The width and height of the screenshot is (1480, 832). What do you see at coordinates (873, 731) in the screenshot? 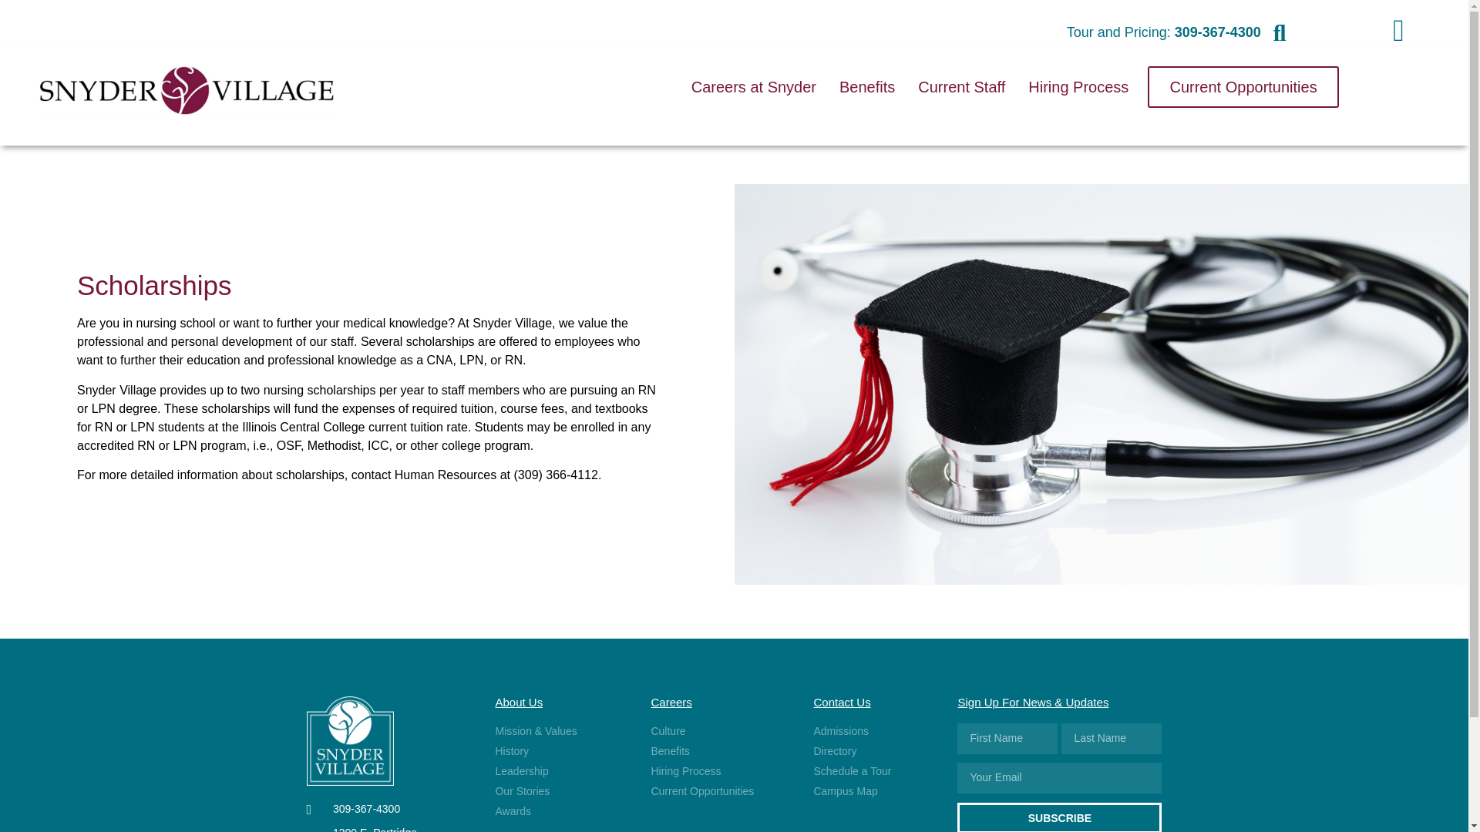
I see `Admissions` at bounding box center [873, 731].